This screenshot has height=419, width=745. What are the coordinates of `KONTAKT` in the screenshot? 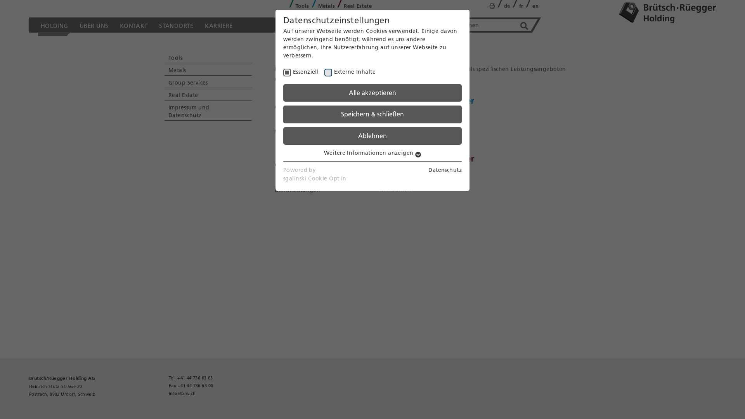 It's located at (133, 25).